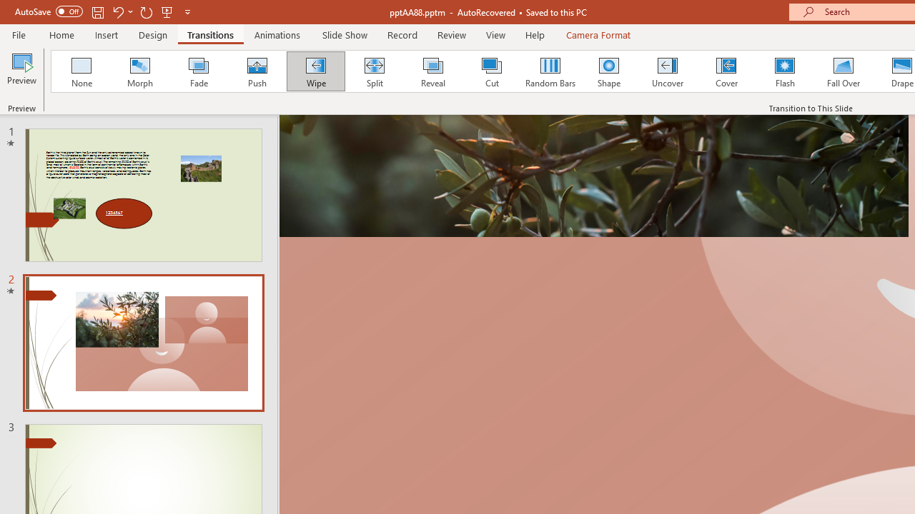  I want to click on Review, so click(451, 34).